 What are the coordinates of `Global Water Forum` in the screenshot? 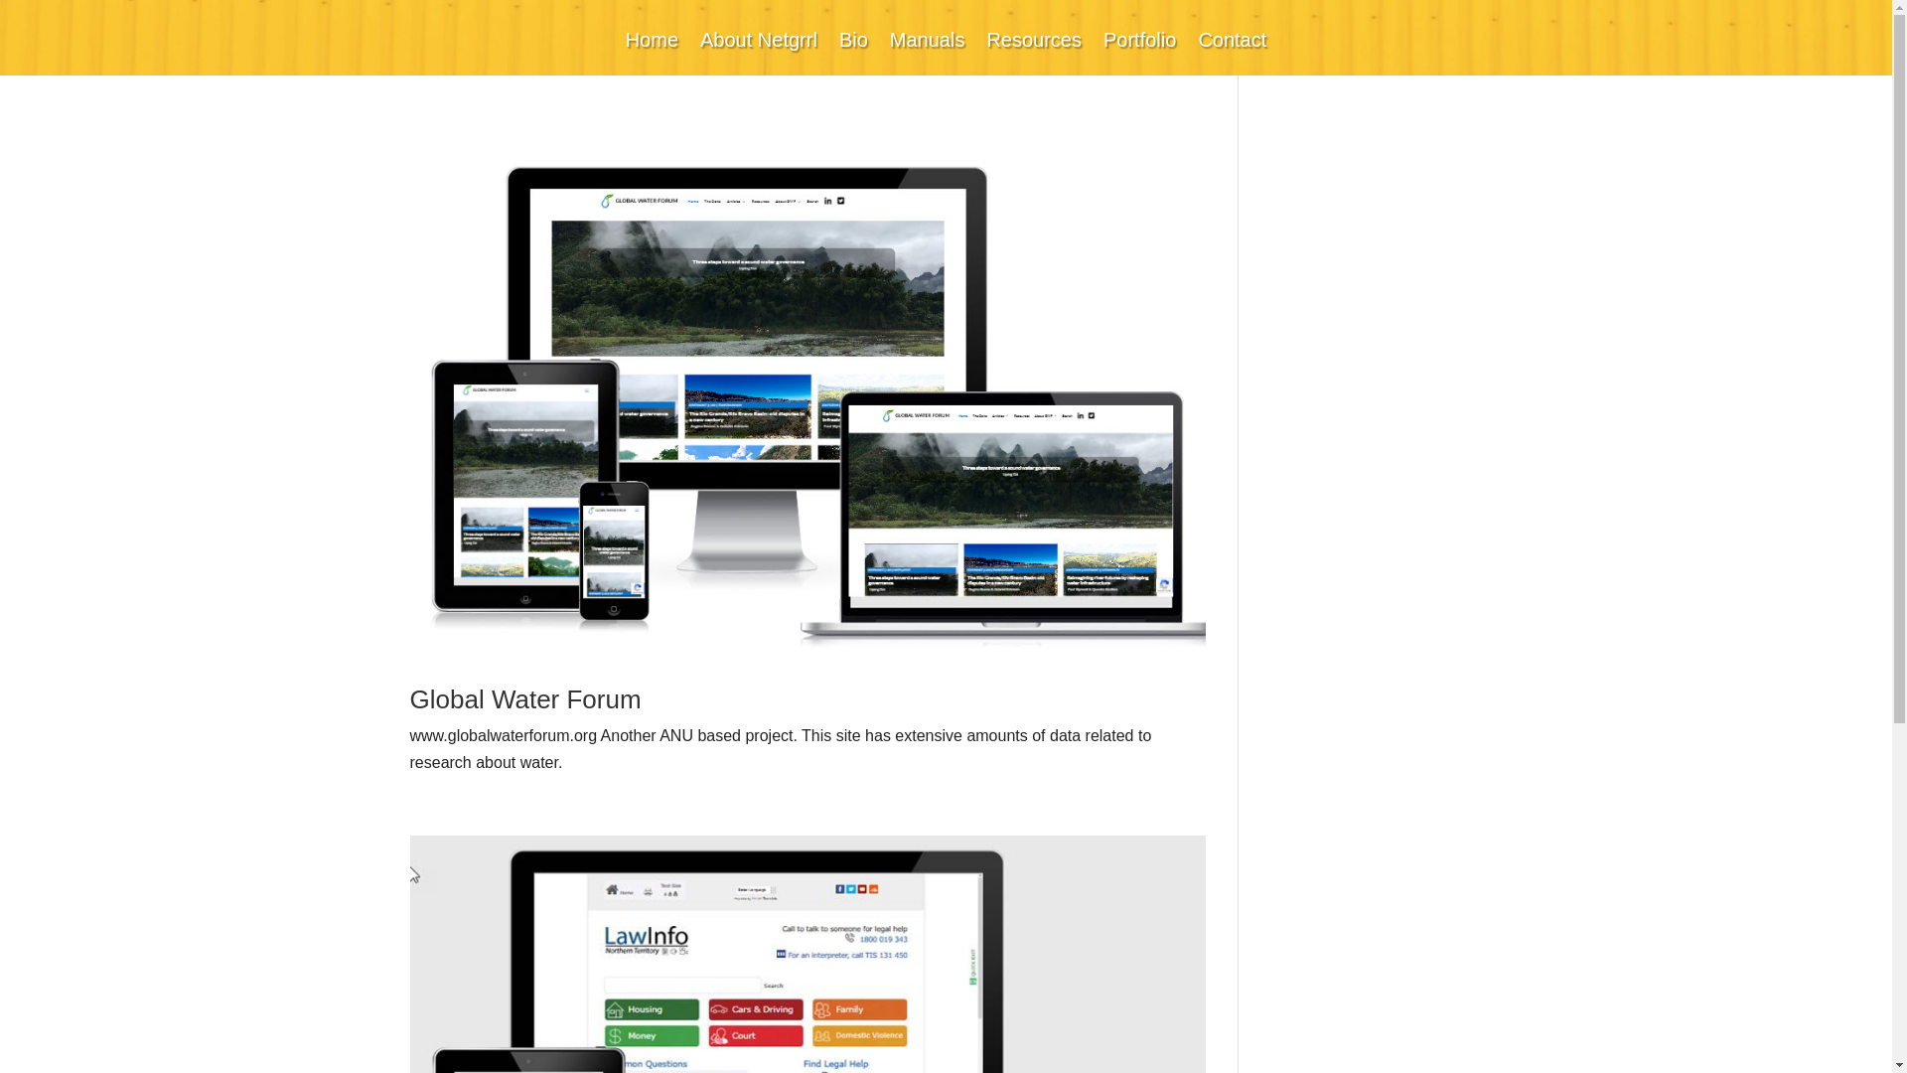 It's located at (524, 699).